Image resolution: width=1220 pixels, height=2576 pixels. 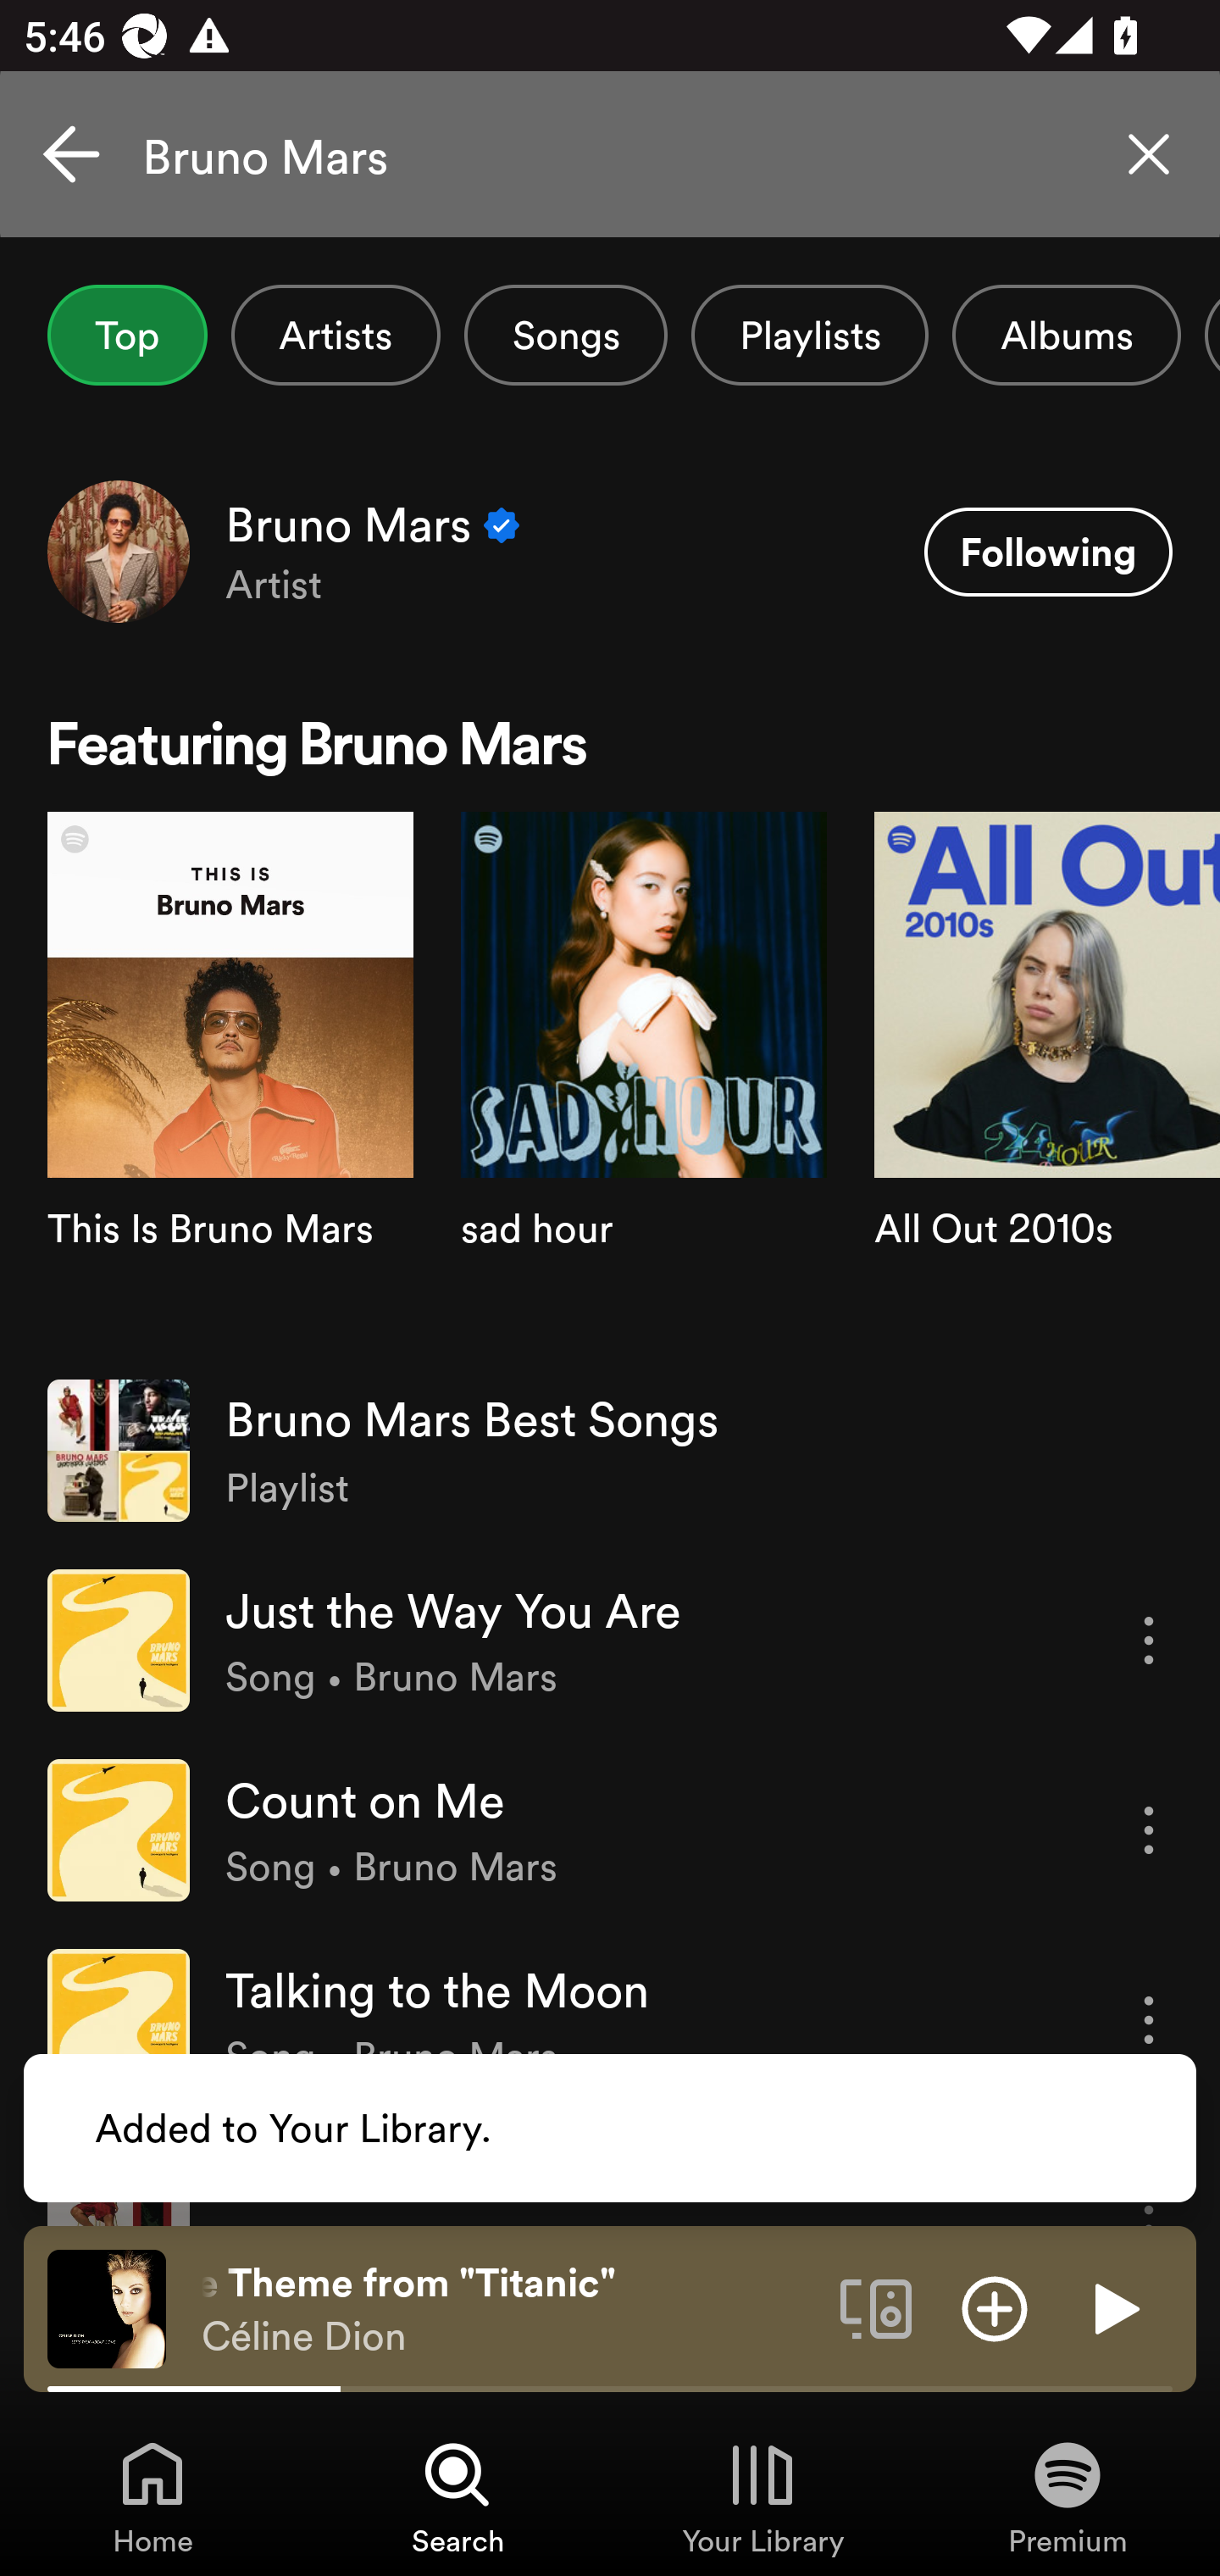 I want to click on Home, Tab 1 of 4 Home Home, so click(x=152, y=2496).